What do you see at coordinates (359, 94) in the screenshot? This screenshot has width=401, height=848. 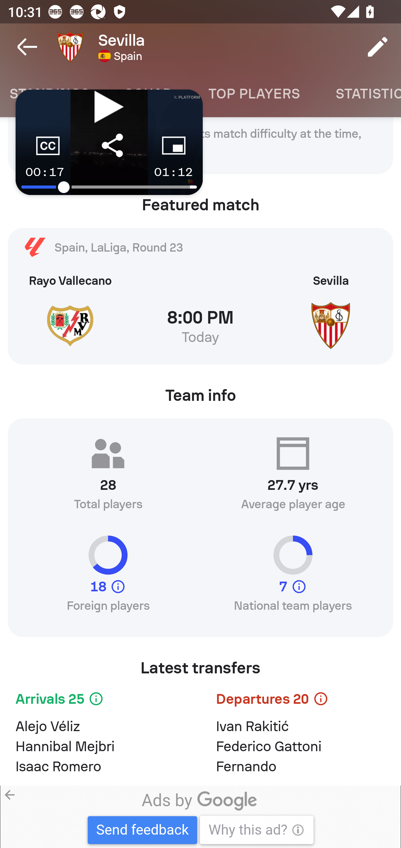 I see `Statistics STATISTICS` at bounding box center [359, 94].